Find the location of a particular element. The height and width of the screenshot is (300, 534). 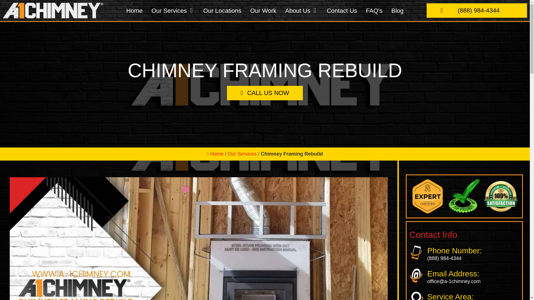

About Us is located at coordinates (298, 5).